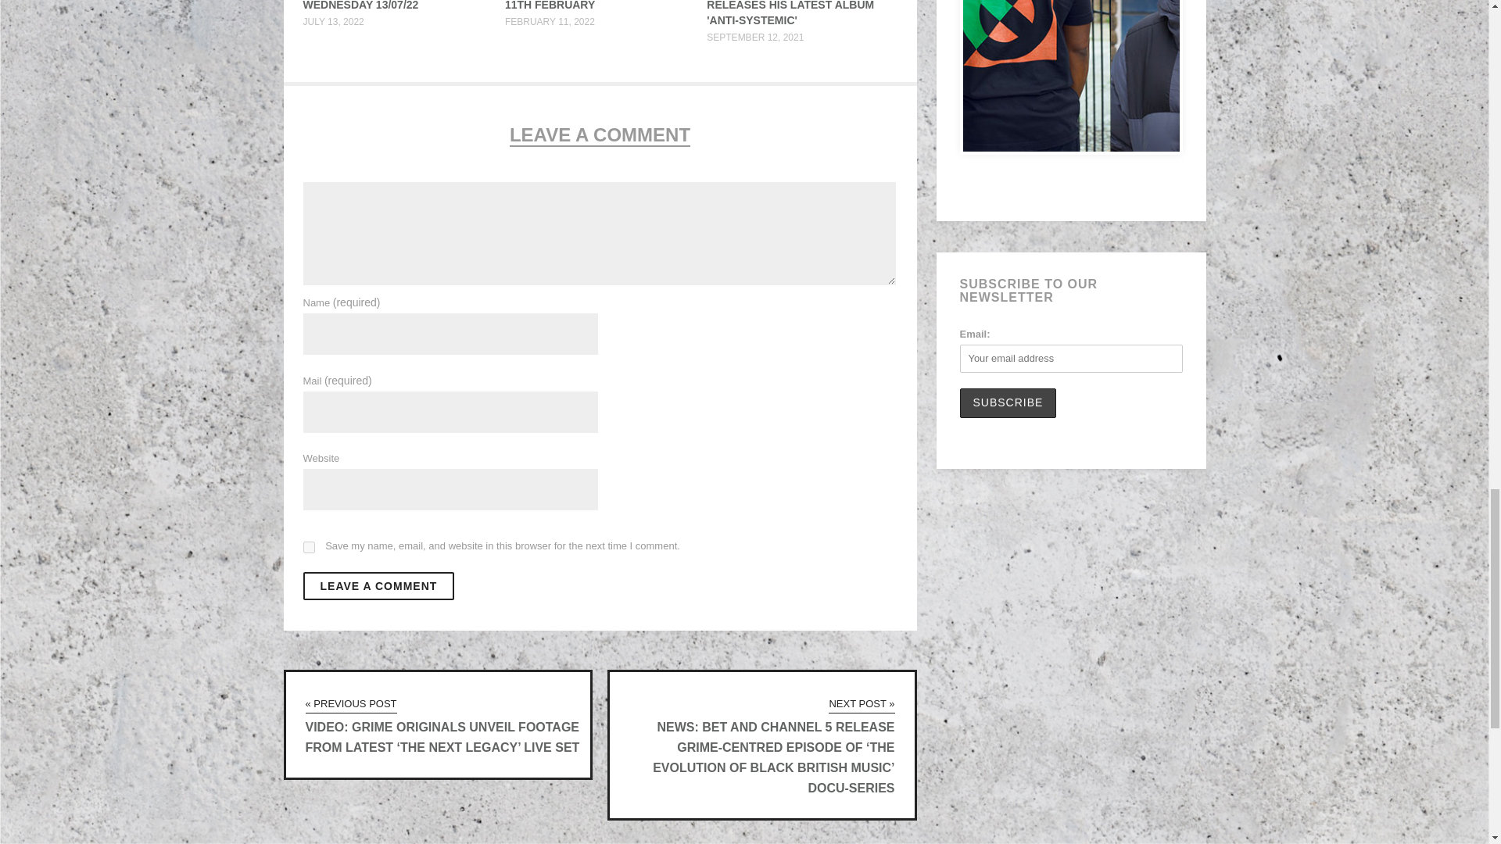 Image resolution: width=1501 pixels, height=844 pixels. Describe the element at coordinates (1008, 402) in the screenshot. I see `Subscribe` at that location.